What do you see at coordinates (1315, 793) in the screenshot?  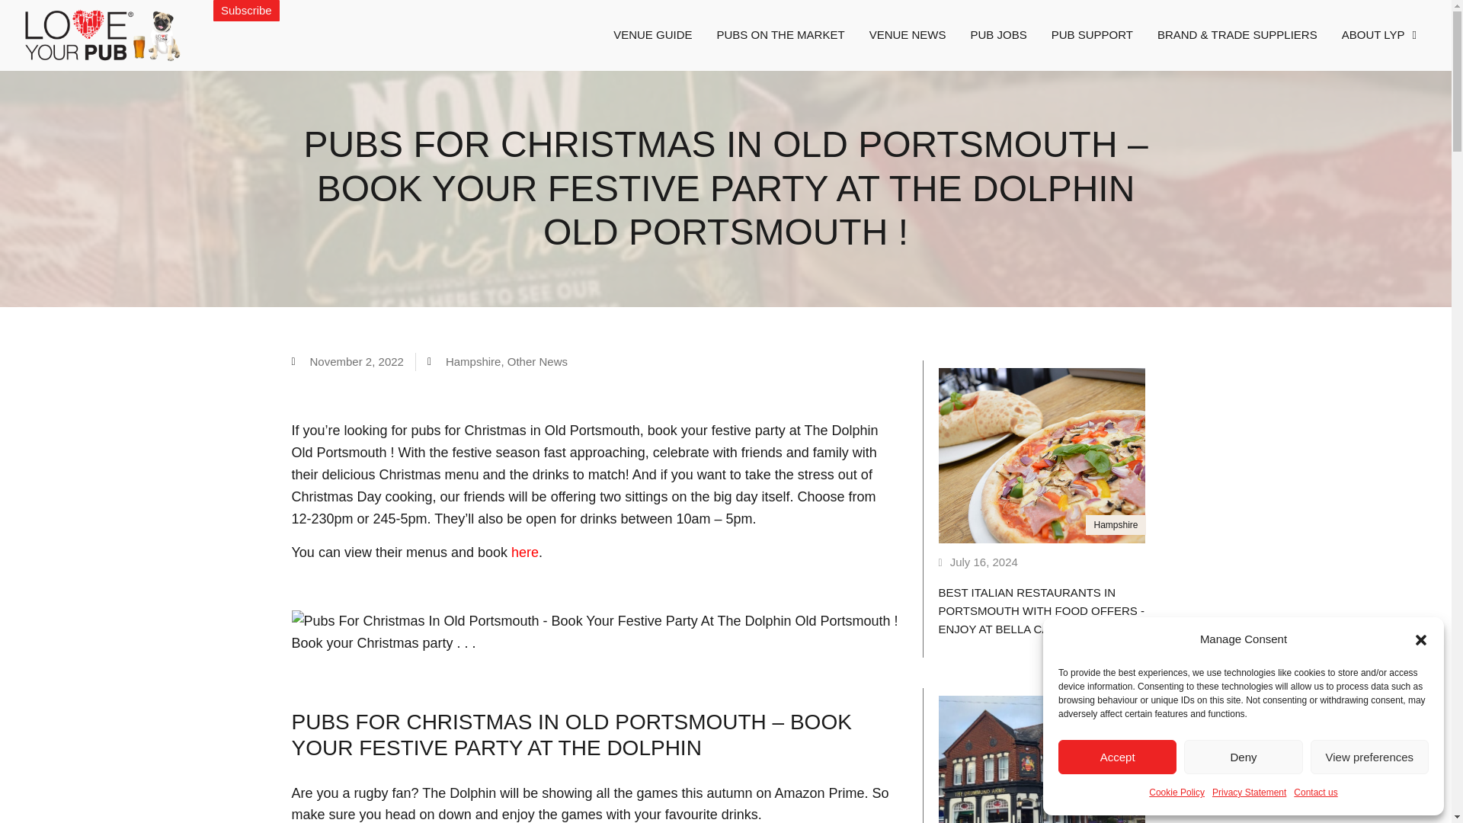 I see `Contact us` at bounding box center [1315, 793].